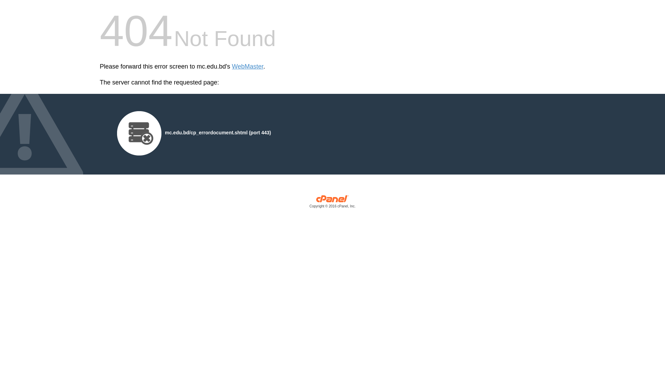 The height and width of the screenshot is (374, 665). What do you see at coordinates (248, 66) in the screenshot?
I see `WebMaster` at bounding box center [248, 66].